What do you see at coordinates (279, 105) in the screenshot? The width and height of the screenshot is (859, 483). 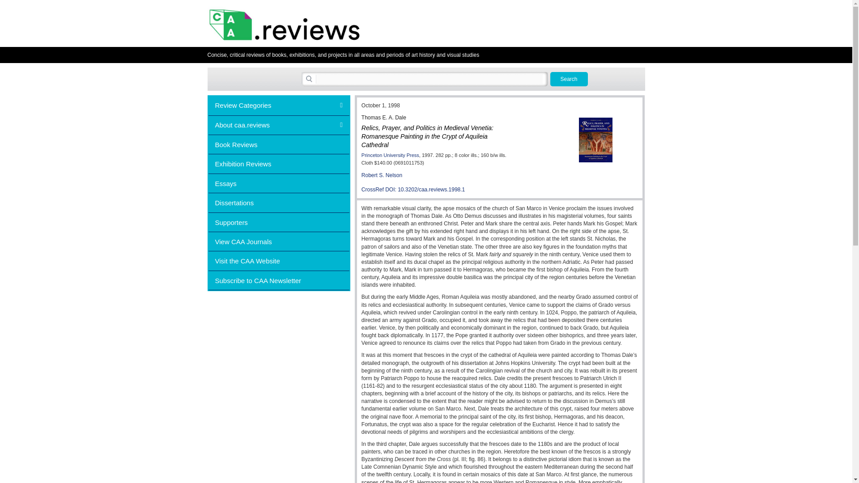 I see `Review Categories` at bounding box center [279, 105].